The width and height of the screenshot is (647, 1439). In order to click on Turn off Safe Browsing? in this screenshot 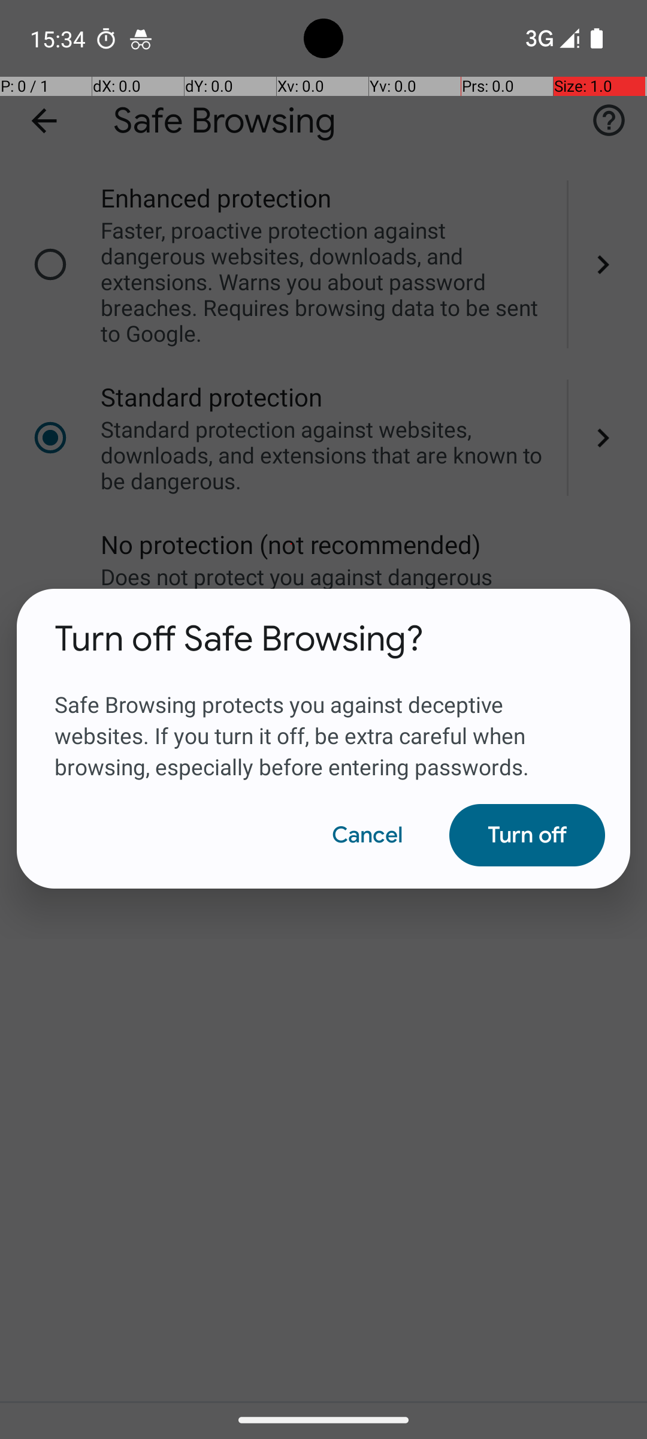, I will do `click(240, 639)`.